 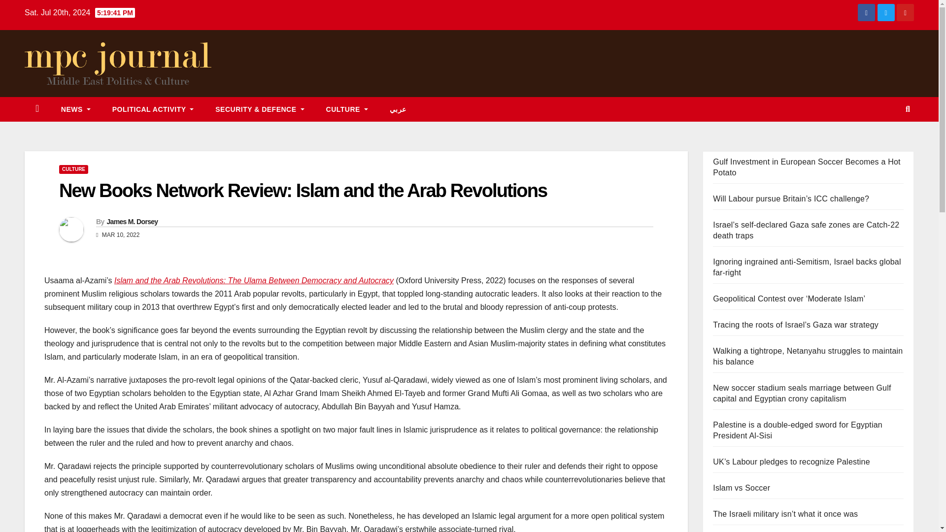 I want to click on CULTURE, so click(x=73, y=169).